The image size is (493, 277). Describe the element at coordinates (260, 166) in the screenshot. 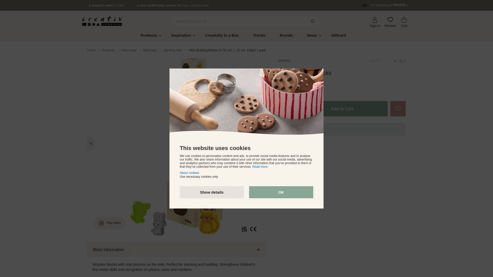

I see `Read more` at that location.